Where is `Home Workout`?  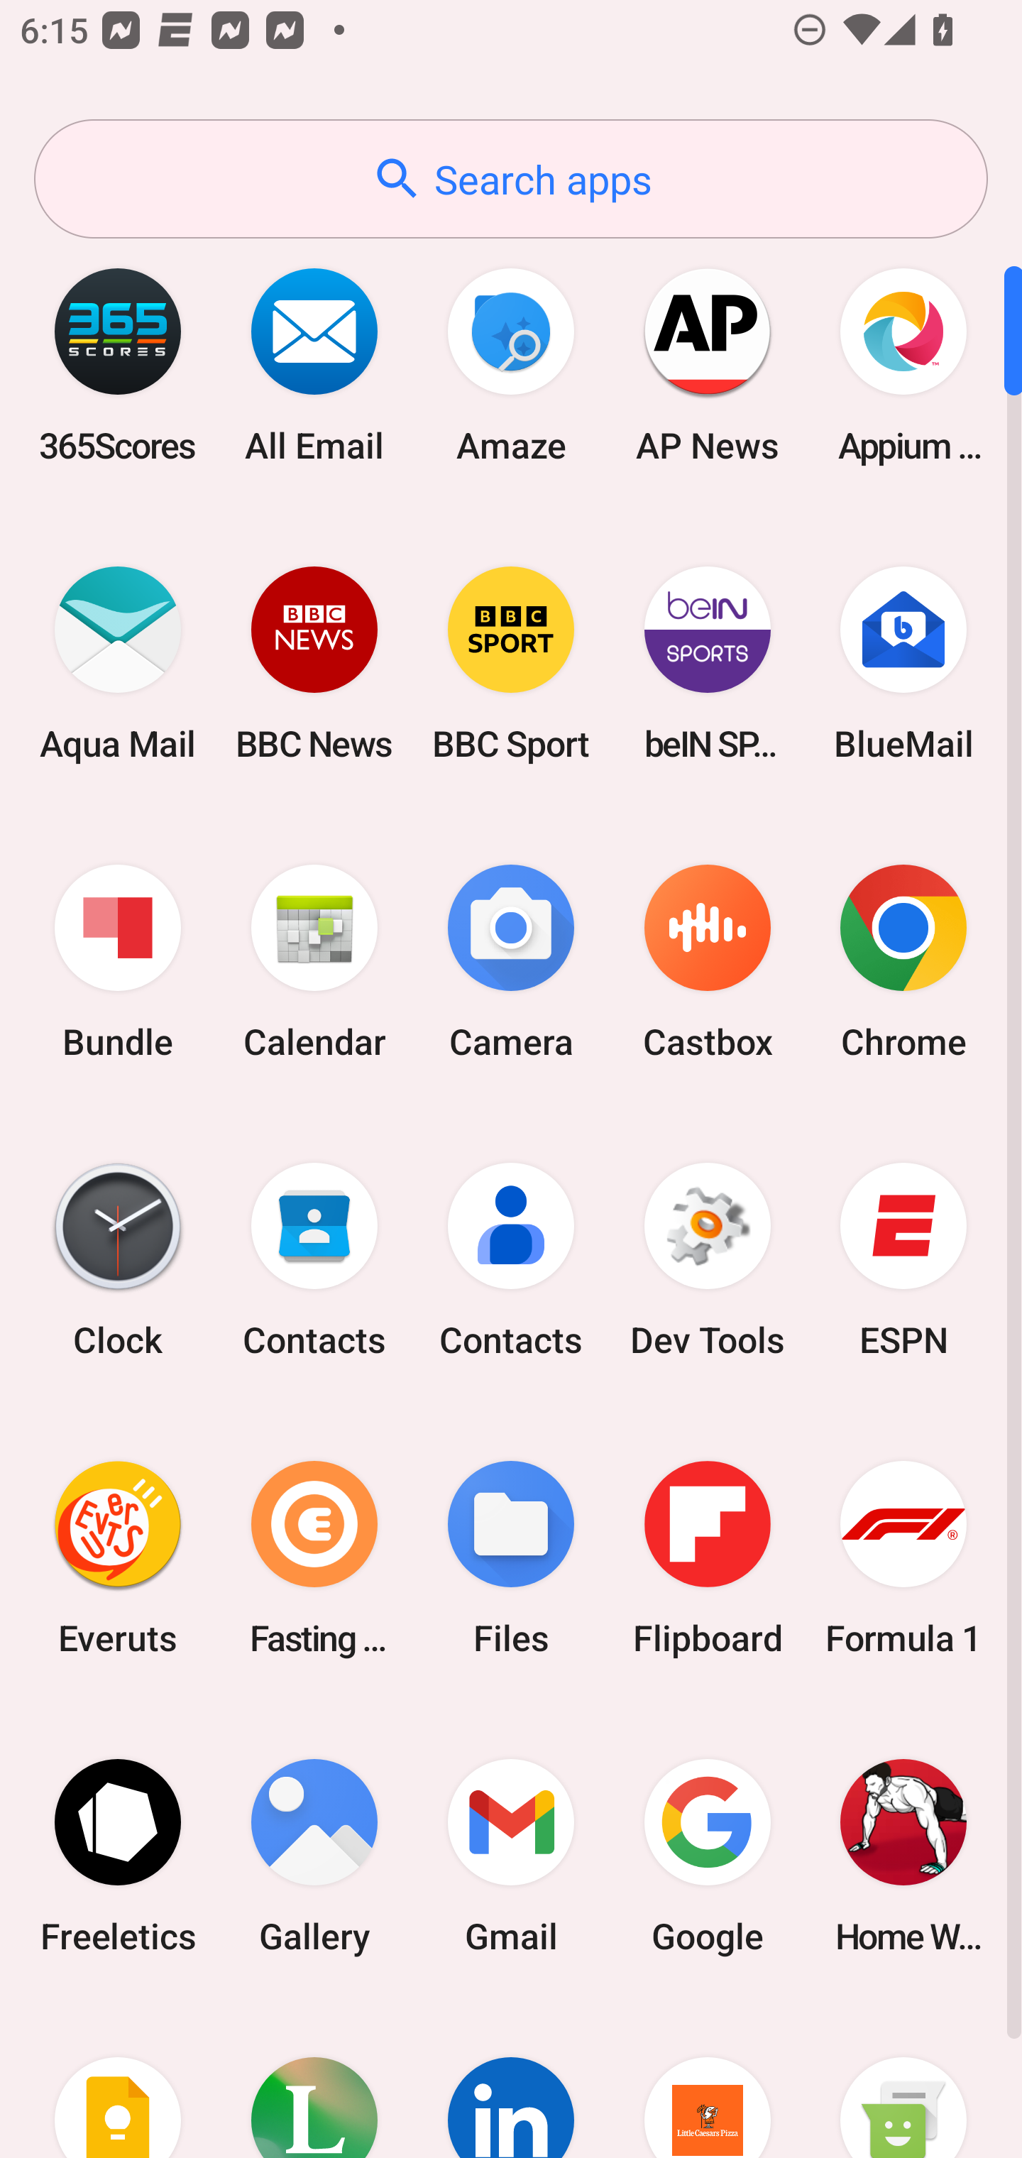 Home Workout is located at coordinates (903, 1856).